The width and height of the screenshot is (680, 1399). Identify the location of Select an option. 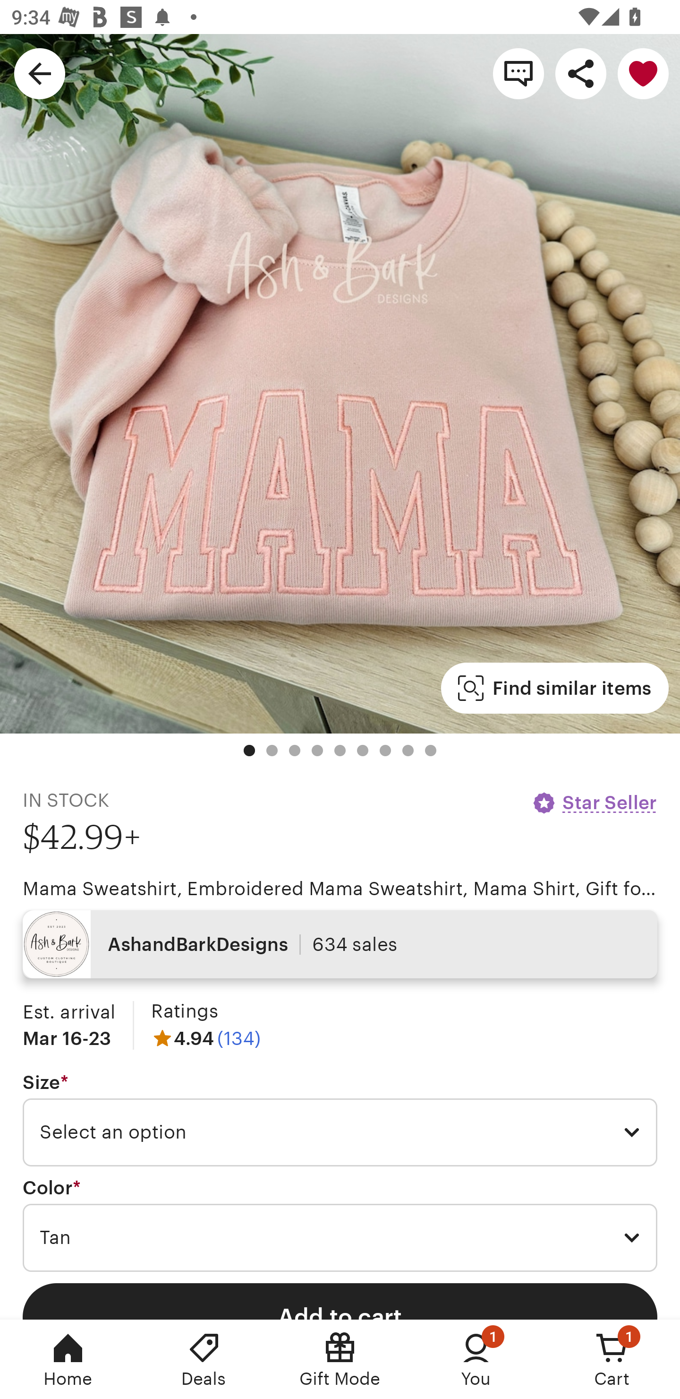
(340, 1132).